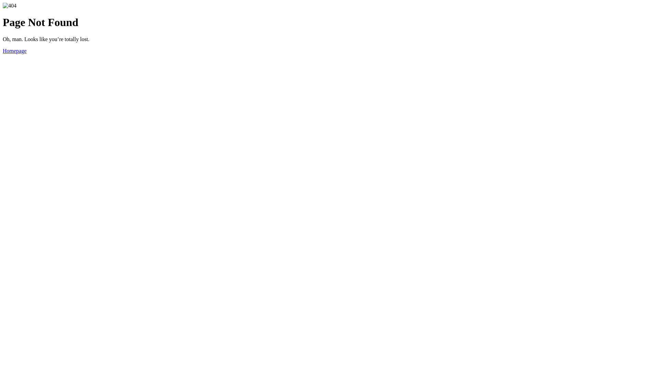 The height and width of the screenshot is (370, 658). What do you see at coordinates (14, 51) in the screenshot?
I see `Homepage` at bounding box center [14, 51].